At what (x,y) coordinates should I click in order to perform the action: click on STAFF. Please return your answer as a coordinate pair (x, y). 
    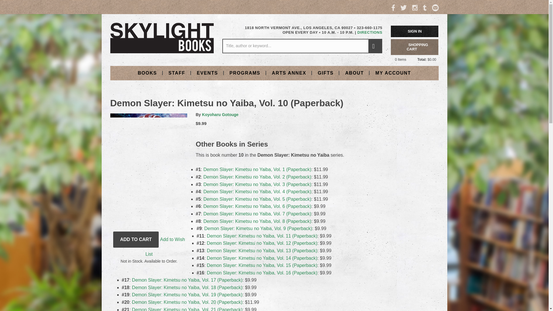
    Looking at the image, I should click on (177, 73).